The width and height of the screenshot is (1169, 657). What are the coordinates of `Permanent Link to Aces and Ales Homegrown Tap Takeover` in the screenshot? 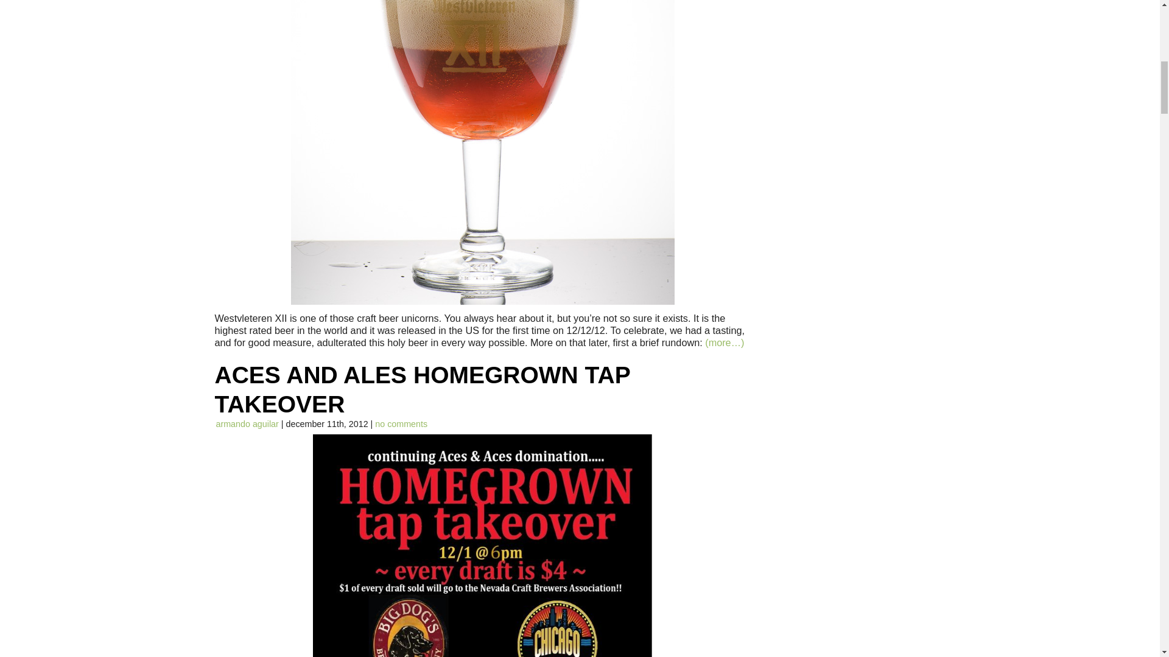 It's located at (421, 389).